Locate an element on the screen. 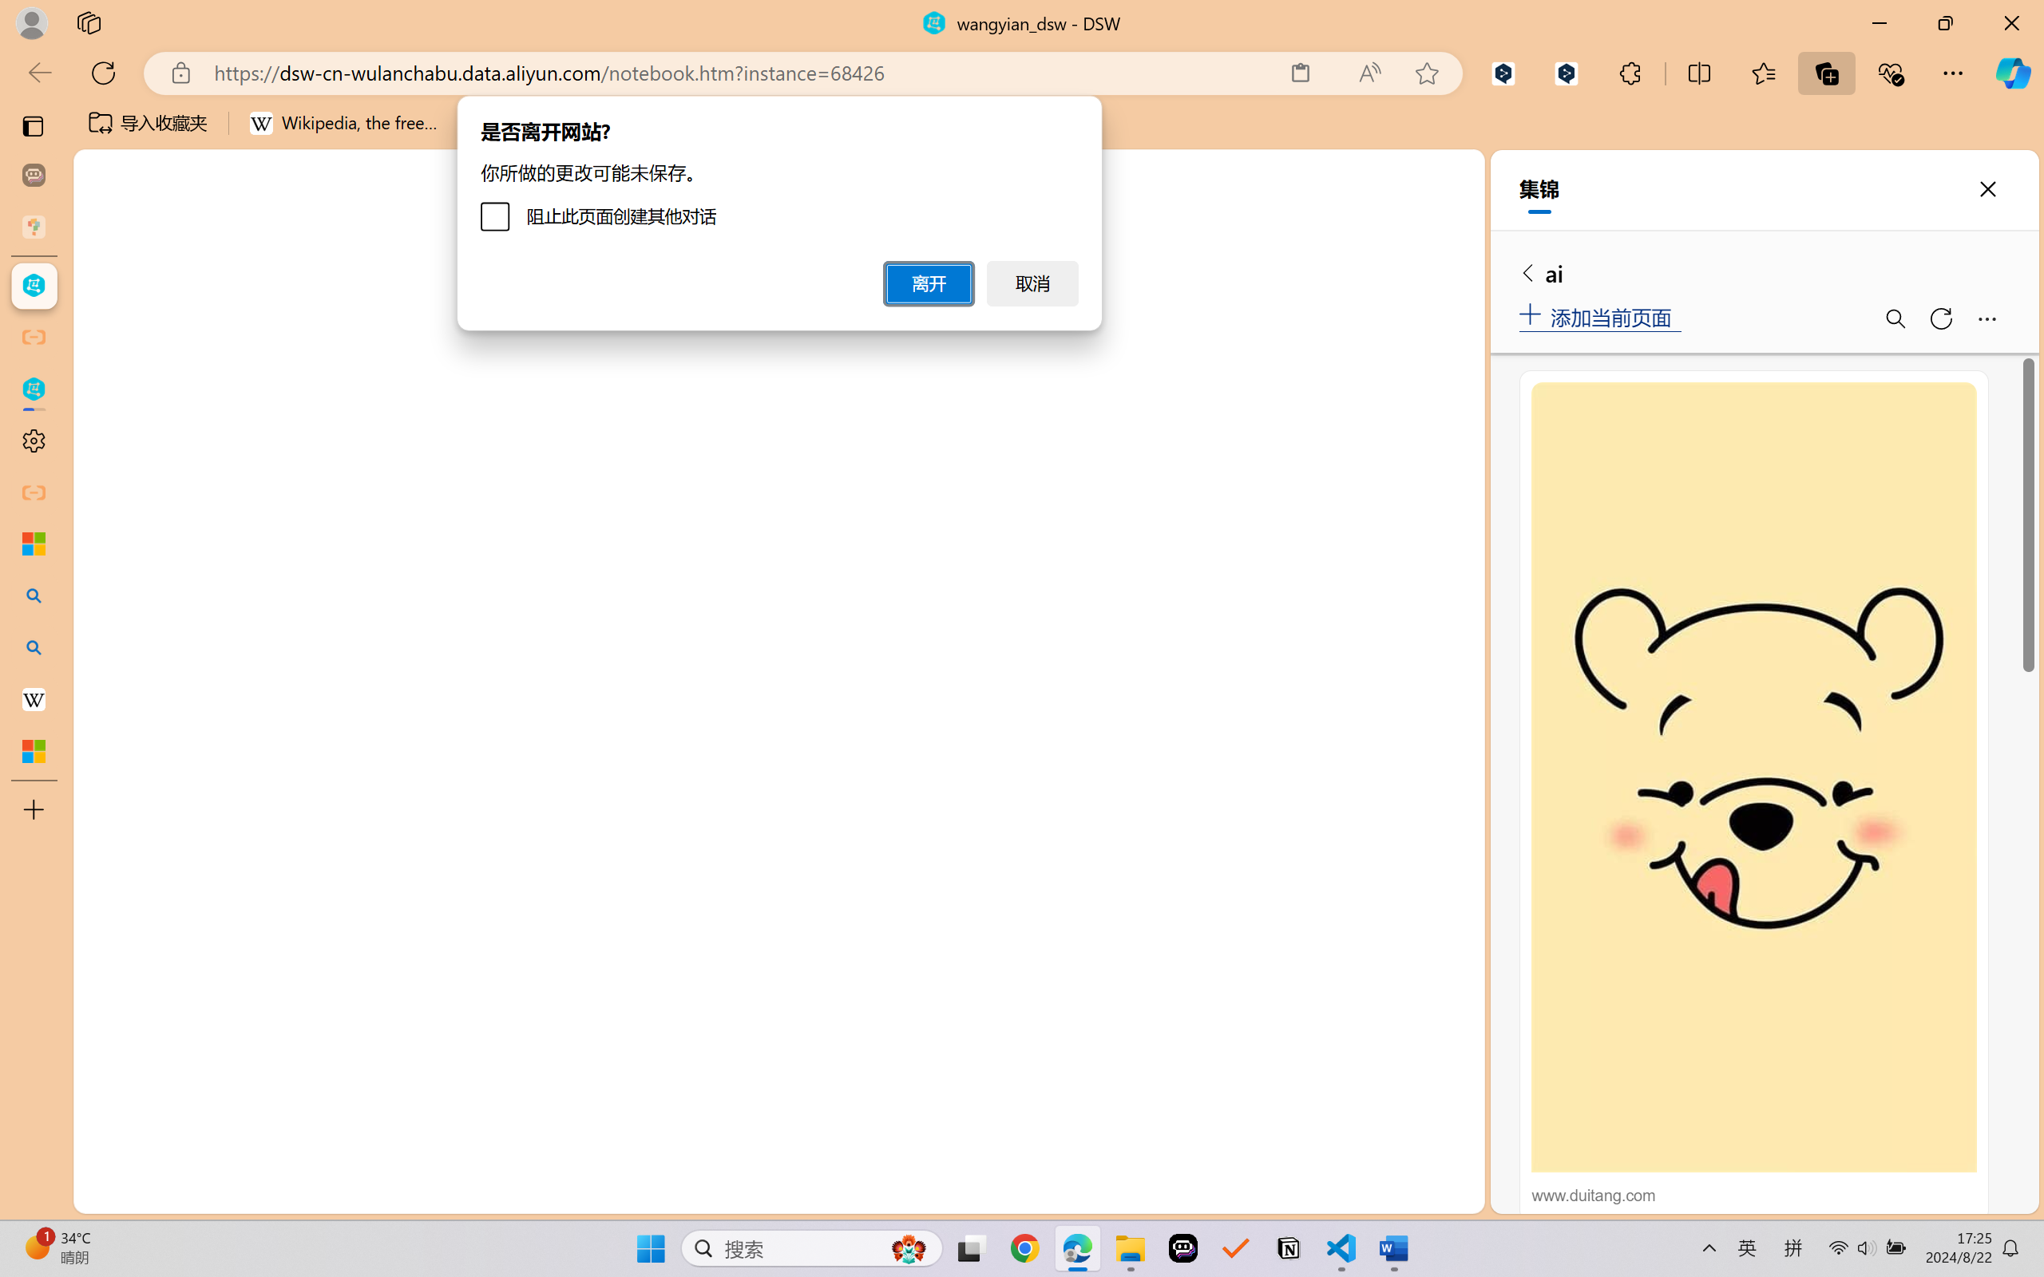 The width and height of the screenshot is (2044, 1277). Google Chrome is located at coordinates (1024, 1248).